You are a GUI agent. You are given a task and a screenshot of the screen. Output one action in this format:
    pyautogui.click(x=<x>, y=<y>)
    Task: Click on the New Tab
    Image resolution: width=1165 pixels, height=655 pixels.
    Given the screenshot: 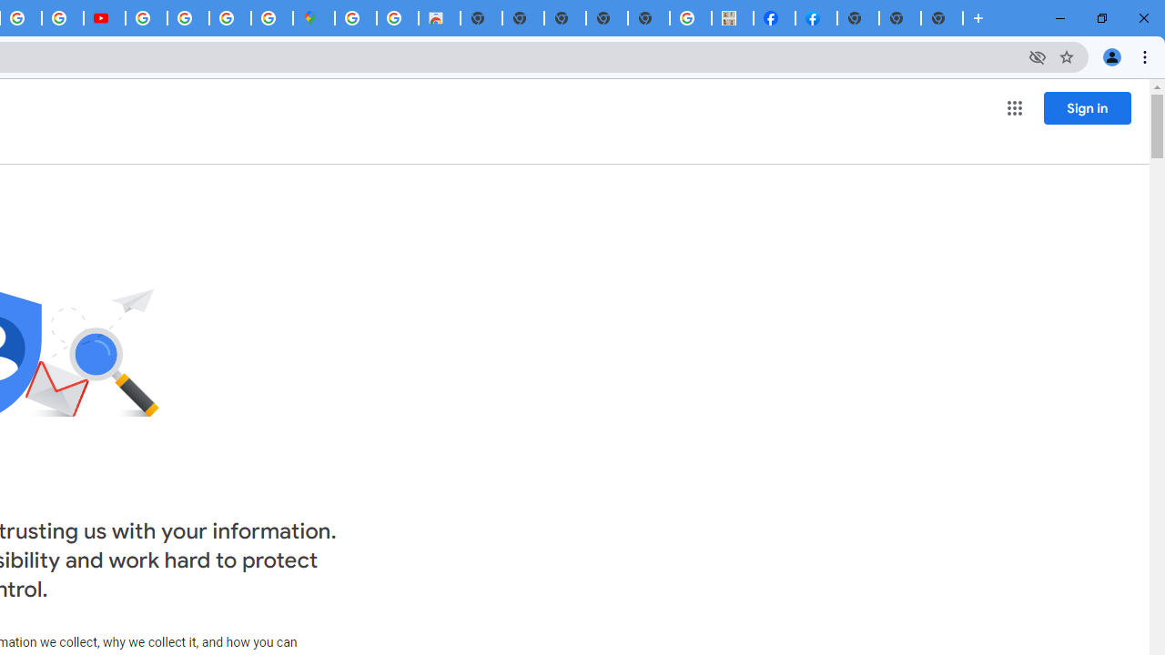 What is the action you would take?
    pyautogui.click(x=858, y=18)
    